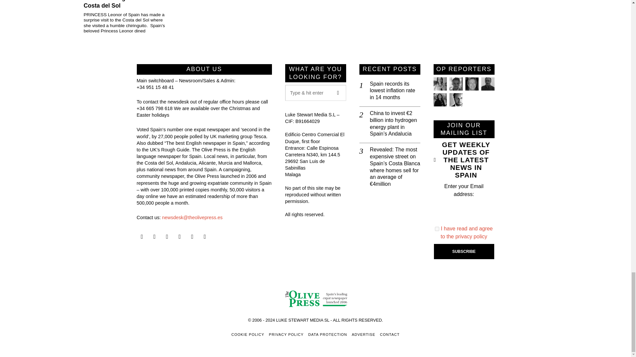 This screenshot has height=357, width=636. Describe the element at coordinates (455, 99) in the screenshot. I see `Walter Finch` at that location.